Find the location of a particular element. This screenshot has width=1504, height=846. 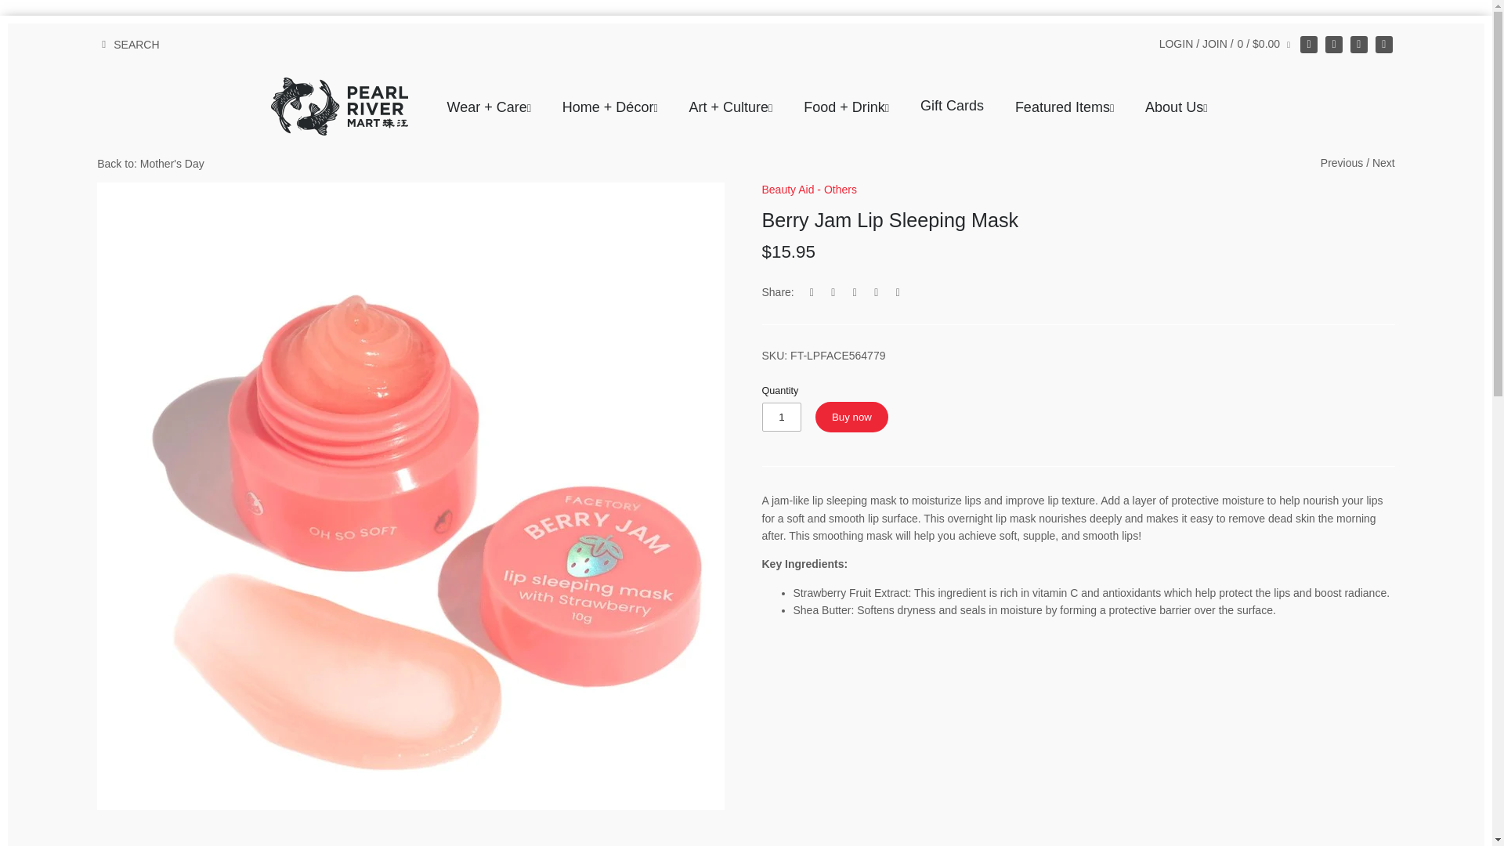

JOIN is located at coordinates (1214, 43).